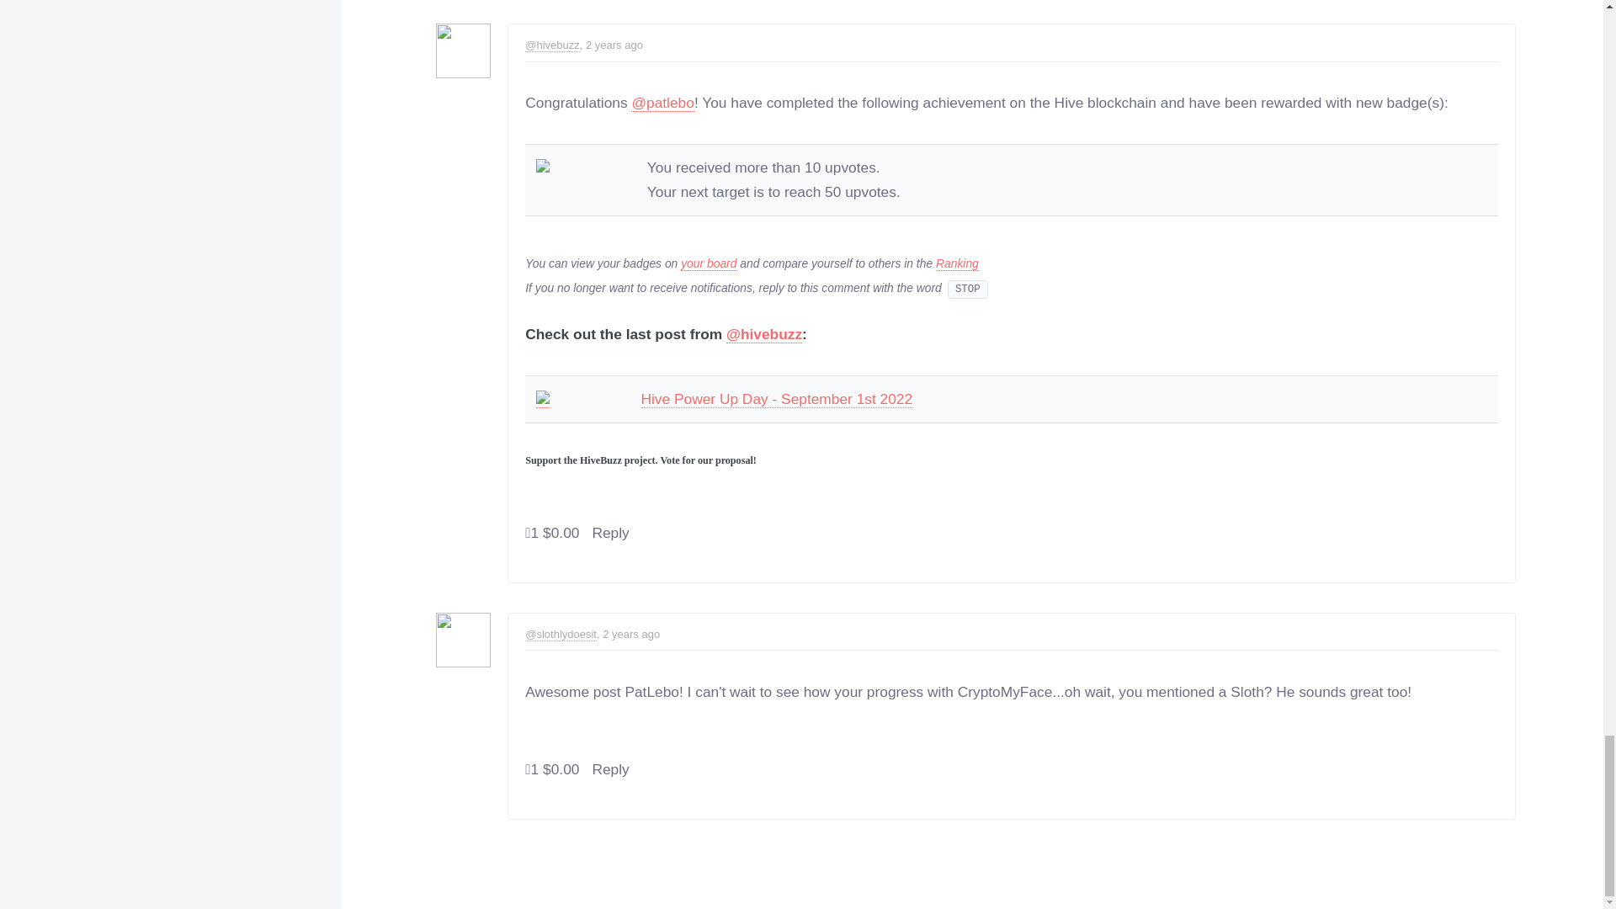 This screenshot has width=1616, height=909. I want to click on Hive Power Up Day - September 1st 2022, so click(777, 399).